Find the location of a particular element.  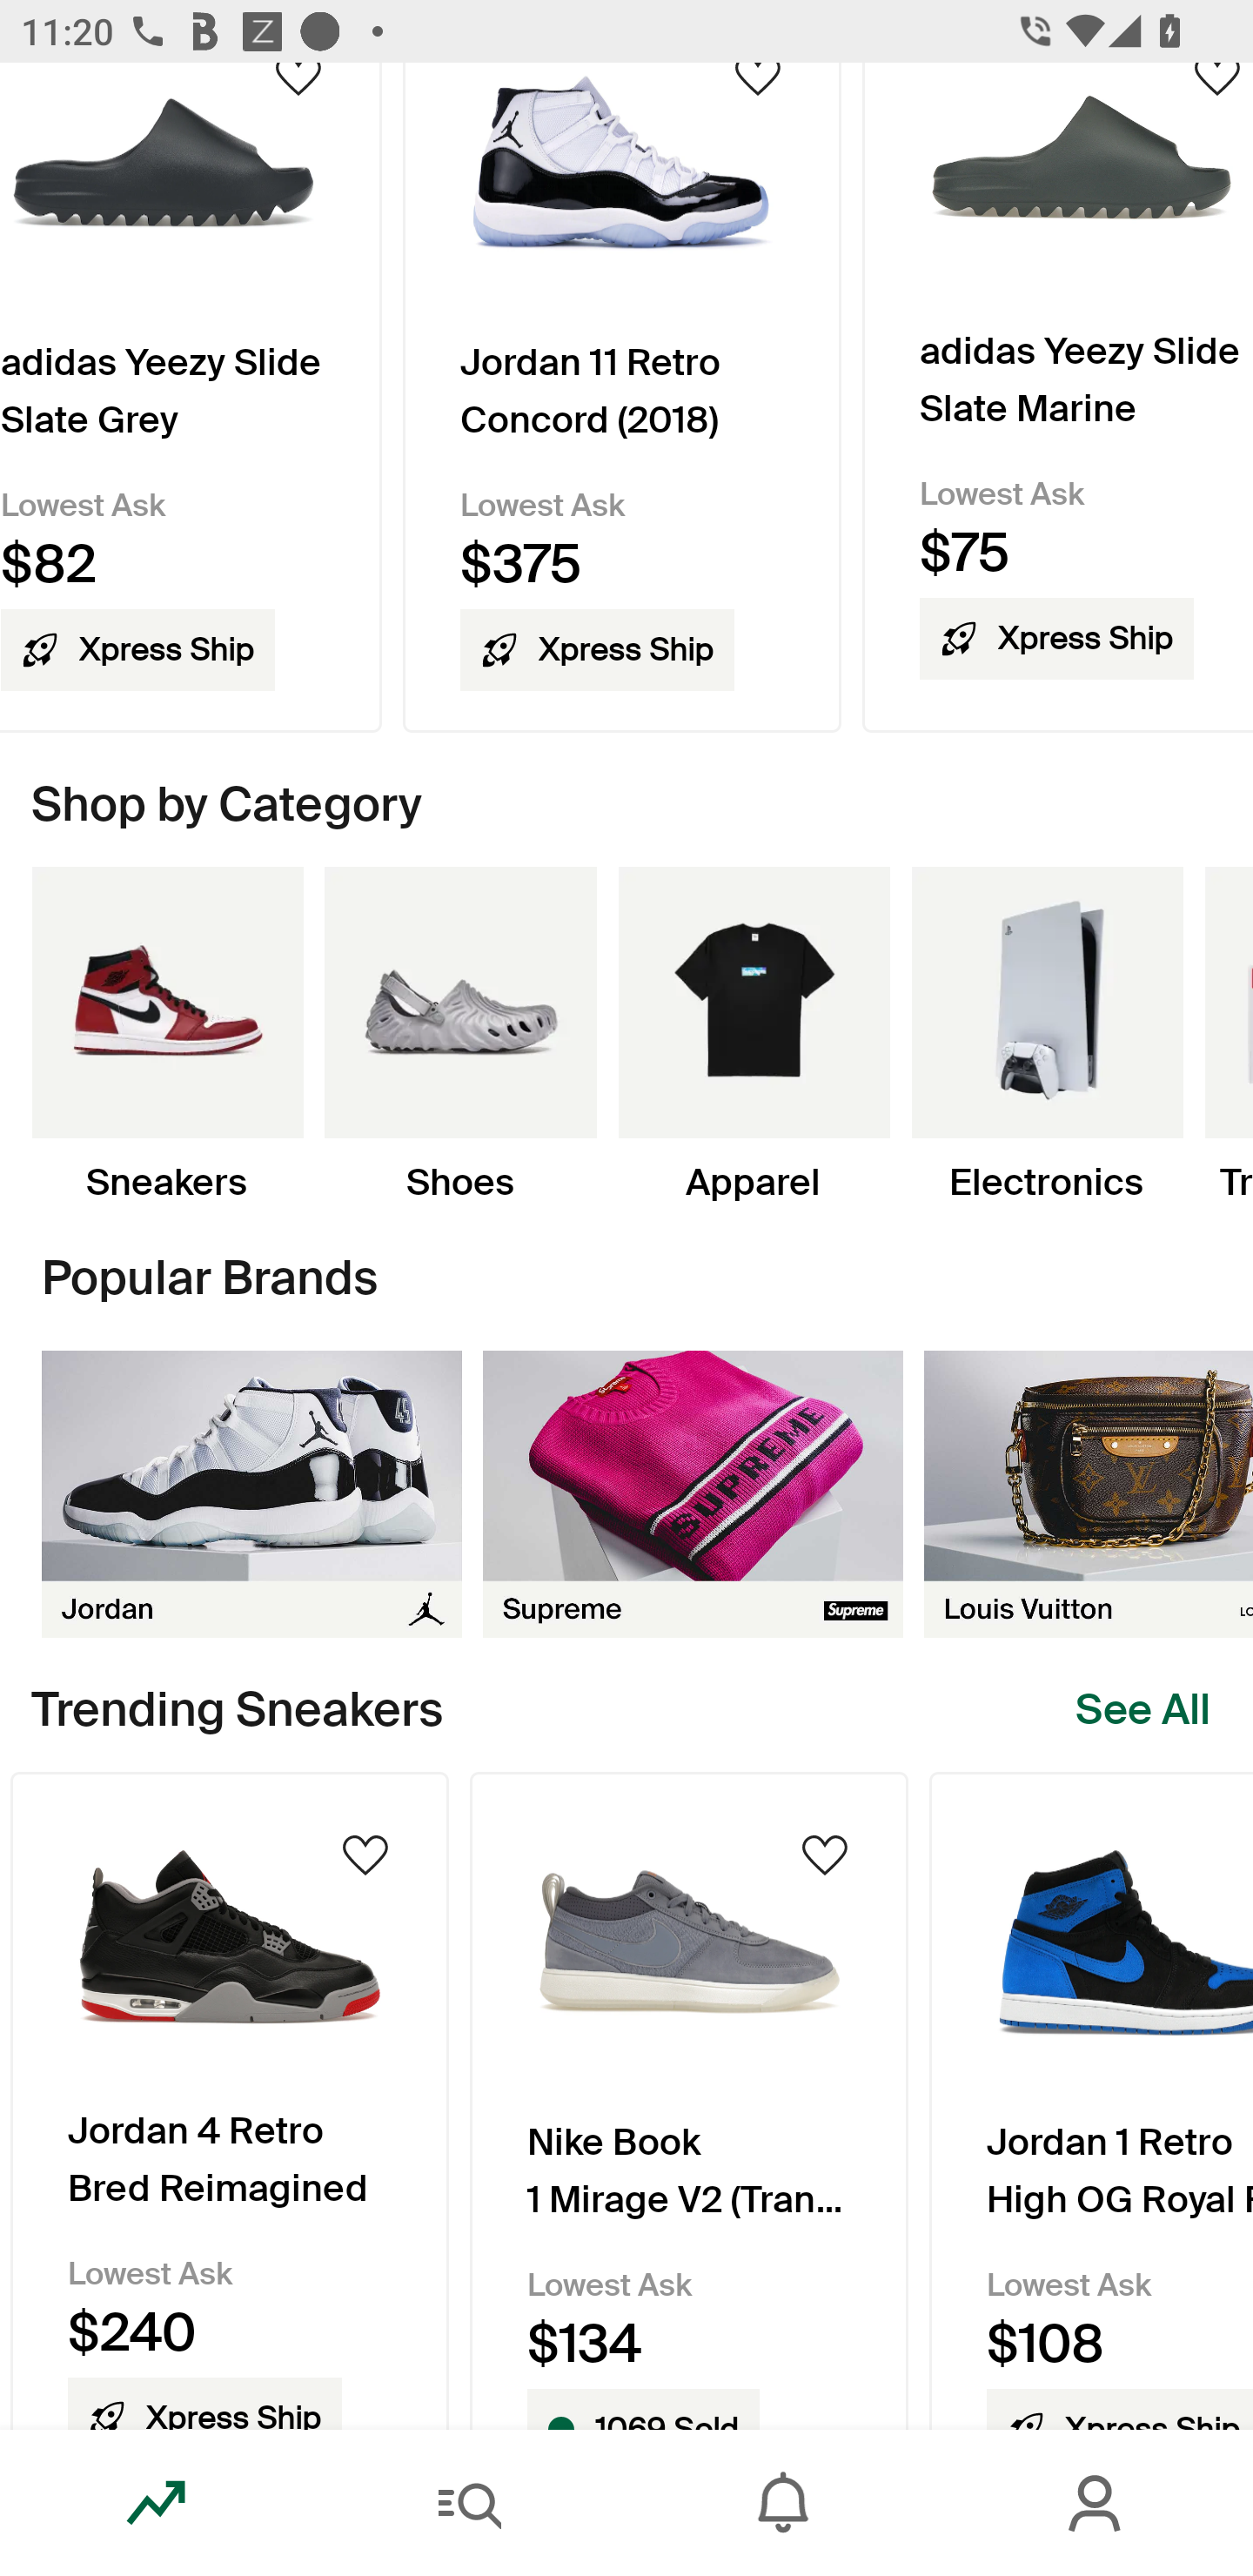

Product Image Sneakers is located at coordinates (167, 1036).